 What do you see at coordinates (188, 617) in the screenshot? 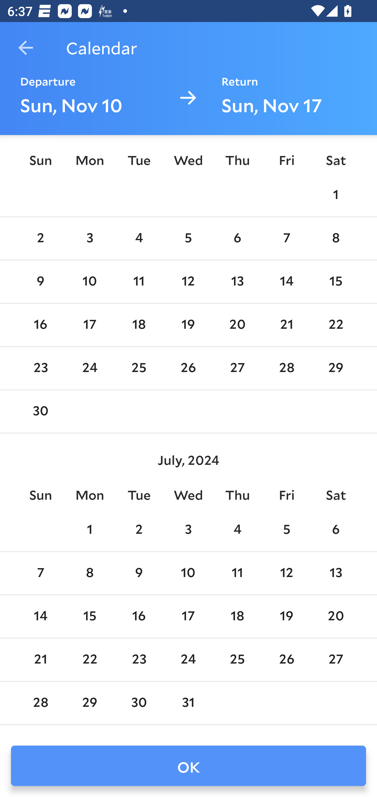
I see `17` at bounding box center [188, 617].